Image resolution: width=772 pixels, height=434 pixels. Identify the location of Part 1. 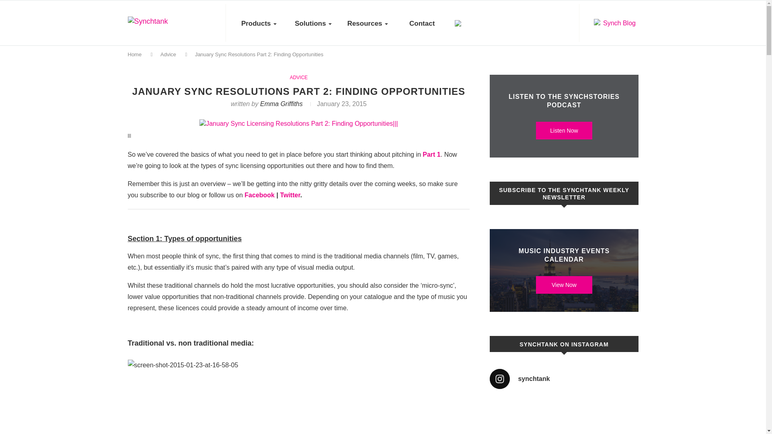
(431, 154).